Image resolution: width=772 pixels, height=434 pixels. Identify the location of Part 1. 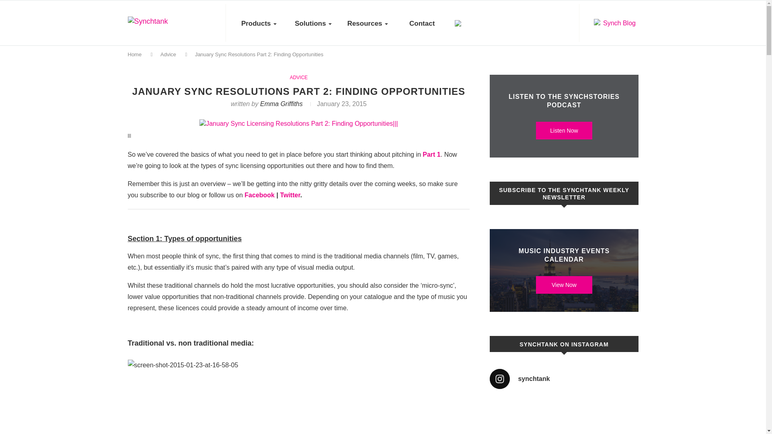
(431, 154).